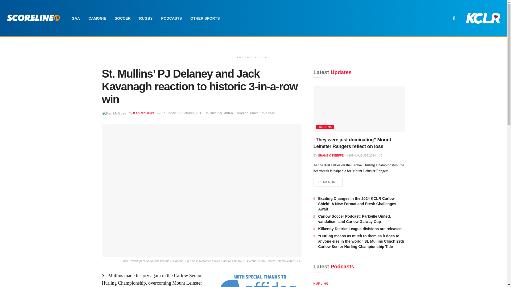  I want to click on RUGBY, so click(146, 18).